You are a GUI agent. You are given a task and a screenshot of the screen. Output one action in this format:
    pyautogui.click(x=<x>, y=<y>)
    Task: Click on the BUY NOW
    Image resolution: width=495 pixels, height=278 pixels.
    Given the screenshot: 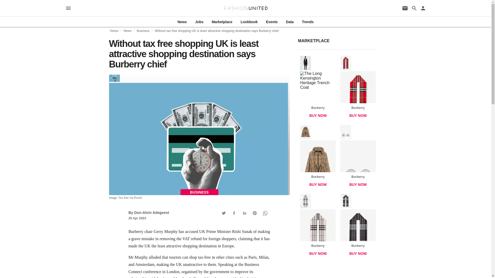 What is the action you would take?
    pyautogui.click(x=128, y=31)
    